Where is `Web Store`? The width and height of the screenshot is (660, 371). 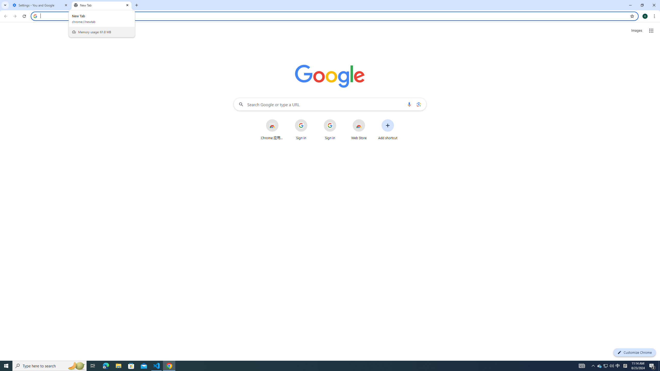 Web Store is located at coordinates (359, 129).